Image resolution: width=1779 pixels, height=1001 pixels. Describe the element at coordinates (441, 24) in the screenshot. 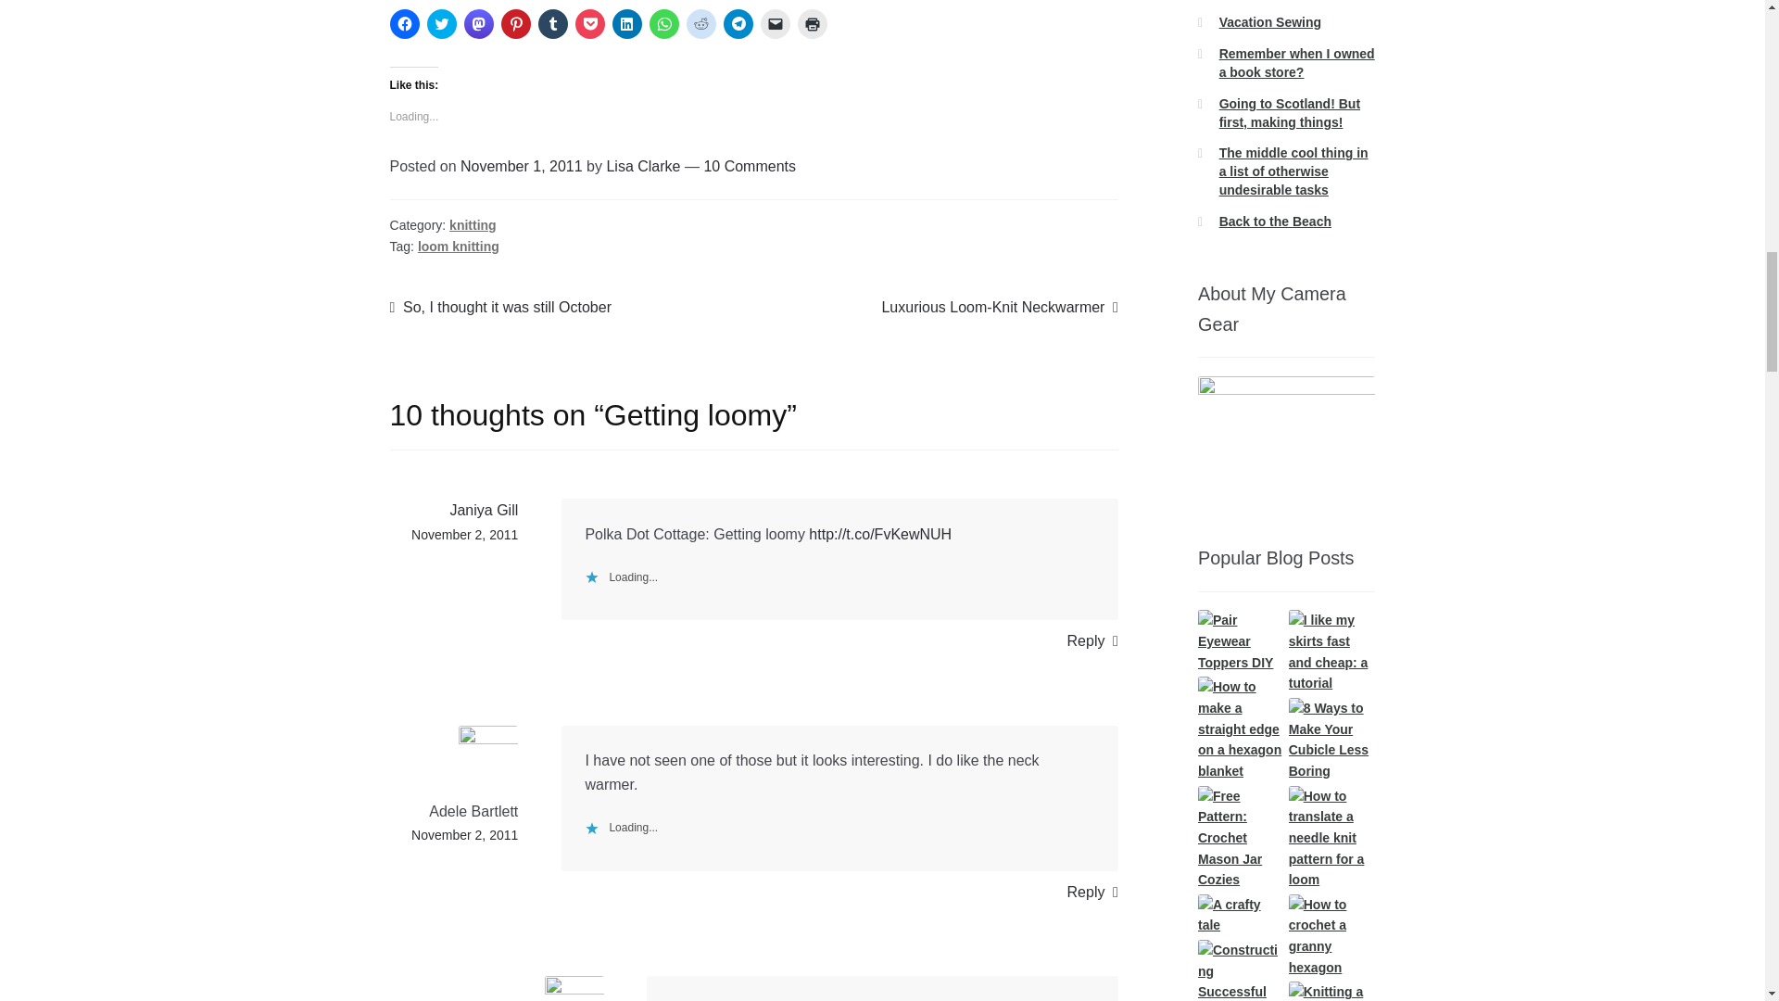

I see `Click to share on Twitter` at that location.